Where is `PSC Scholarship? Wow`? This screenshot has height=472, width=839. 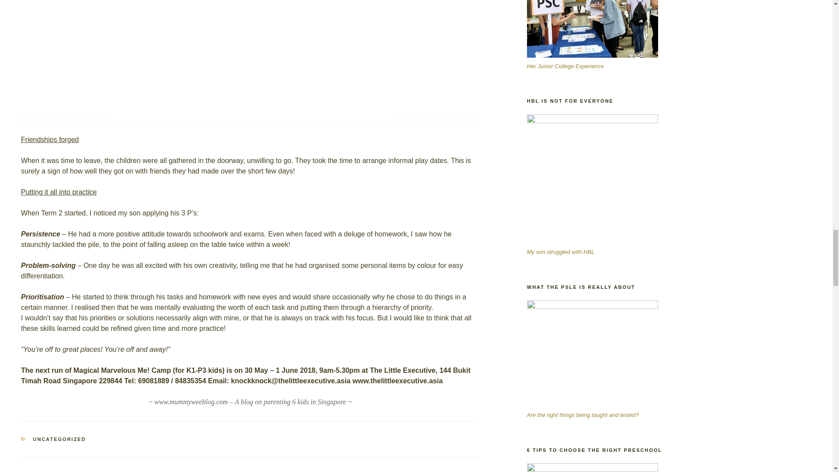
PSC Scholarship? Wow is located at coordinates (592, 28).